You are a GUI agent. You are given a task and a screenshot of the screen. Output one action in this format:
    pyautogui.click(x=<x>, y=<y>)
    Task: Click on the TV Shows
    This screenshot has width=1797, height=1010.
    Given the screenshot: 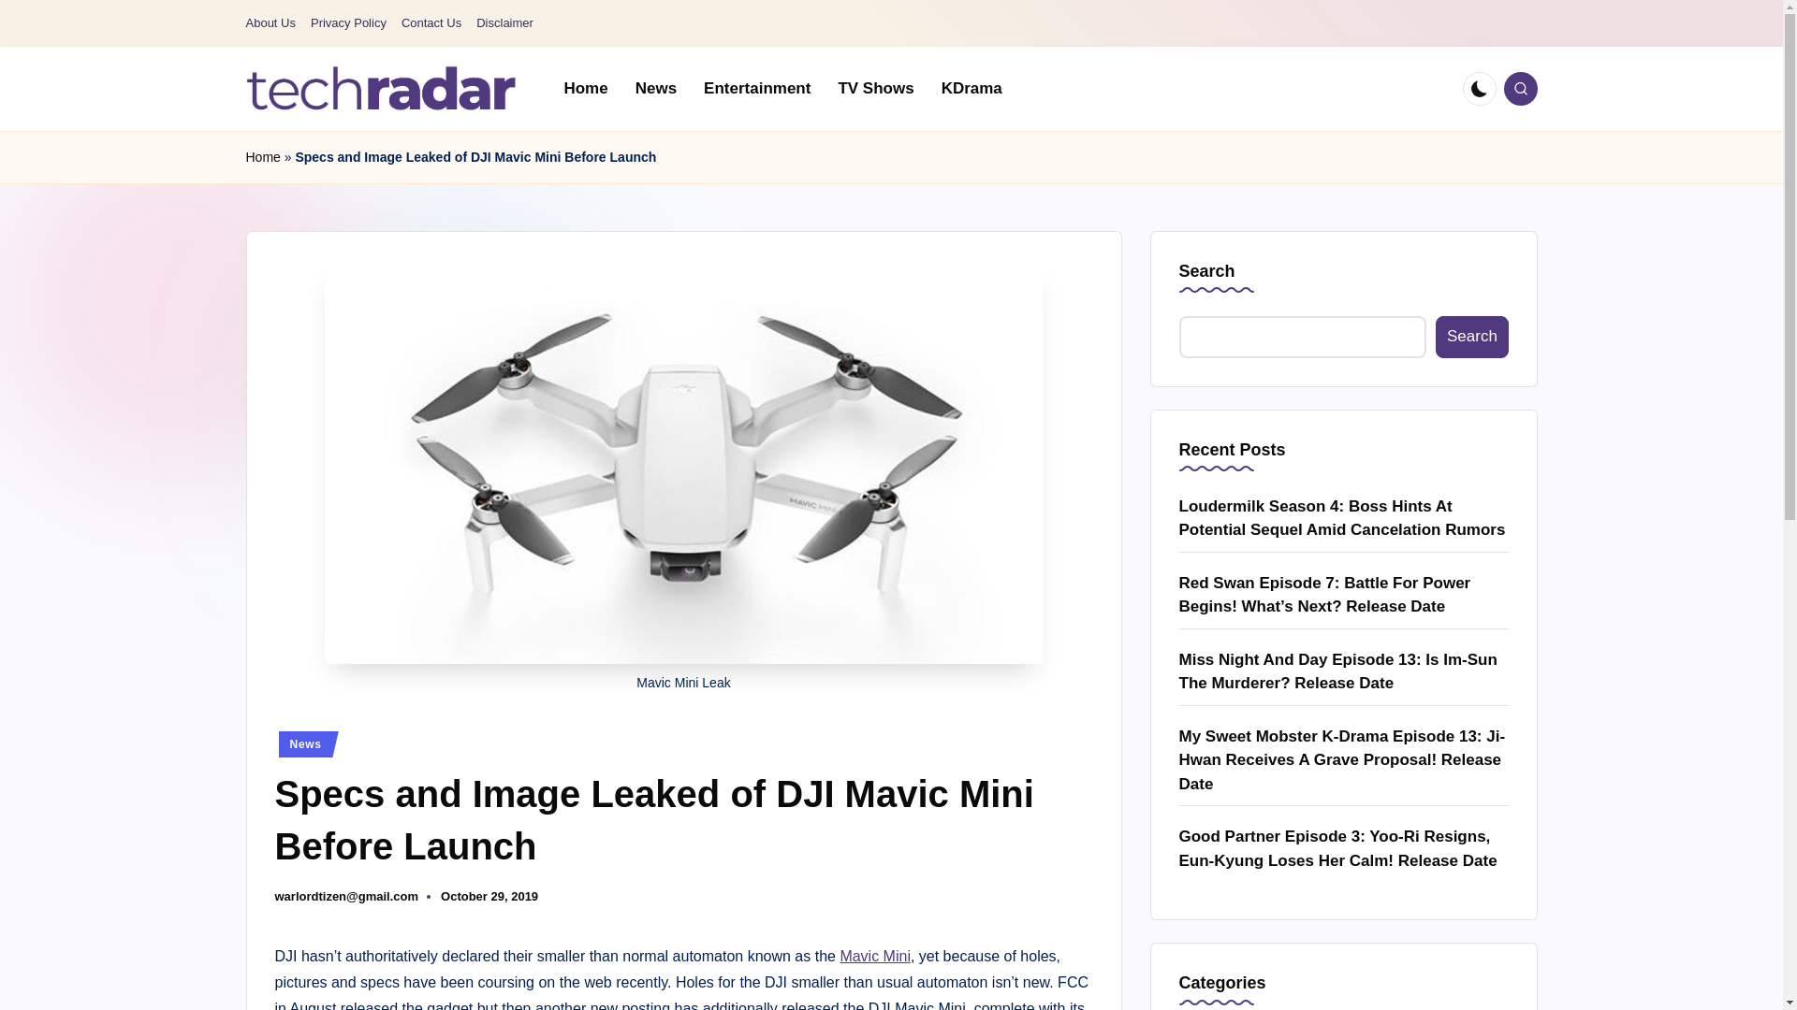 What is the action you would take?
    pyautogui.click(x=876, y=88)
    